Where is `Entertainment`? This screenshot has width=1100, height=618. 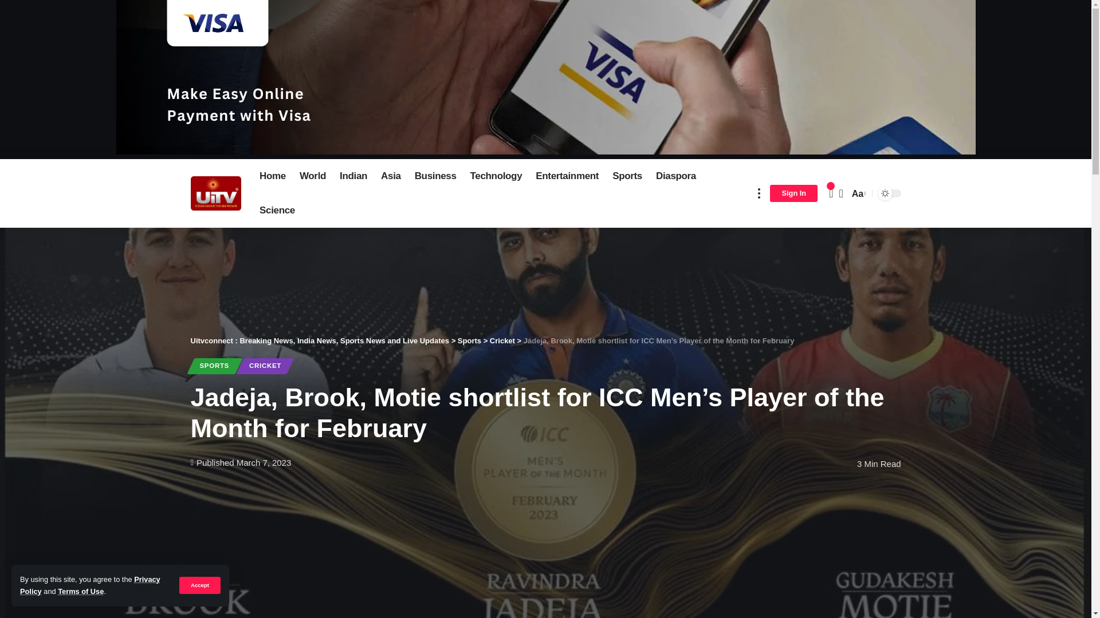 Entertainment is located at coordinates (567, 176).